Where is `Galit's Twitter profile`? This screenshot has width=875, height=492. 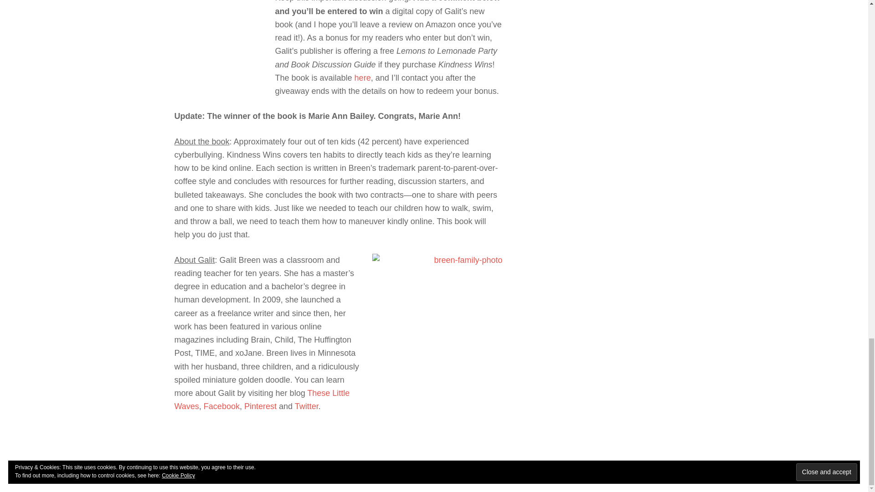 Galit's Twitter profile is located at coordinates (306, 406).